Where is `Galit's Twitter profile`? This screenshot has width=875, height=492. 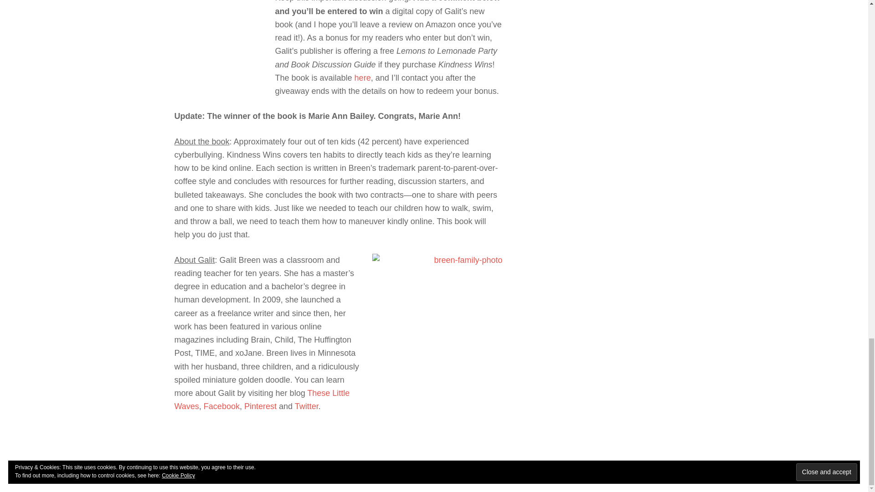 Galit's Twitter profile is located at coordinates (306, 406).